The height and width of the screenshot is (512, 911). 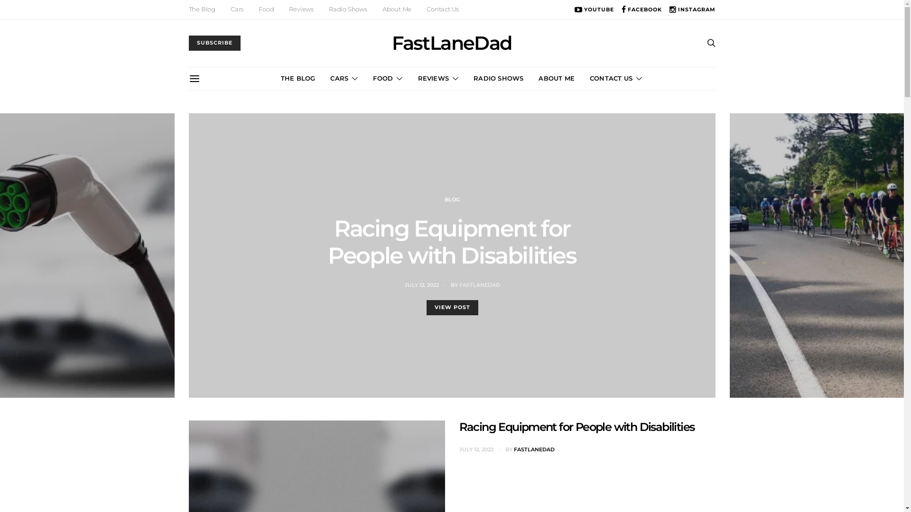 What do you see at coordinates (641, 9) in the screenshot?
I see `FACEBOOK` at bounding box center [641, 9].